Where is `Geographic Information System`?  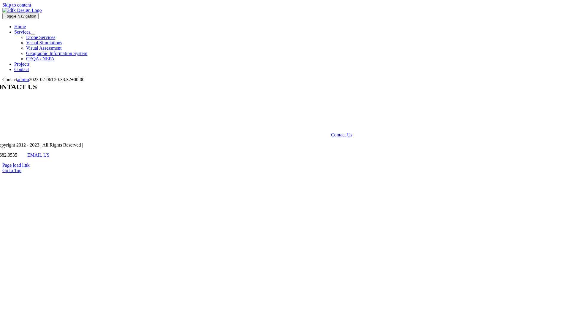
Geographic Information System is located at coordinates (57, 53).